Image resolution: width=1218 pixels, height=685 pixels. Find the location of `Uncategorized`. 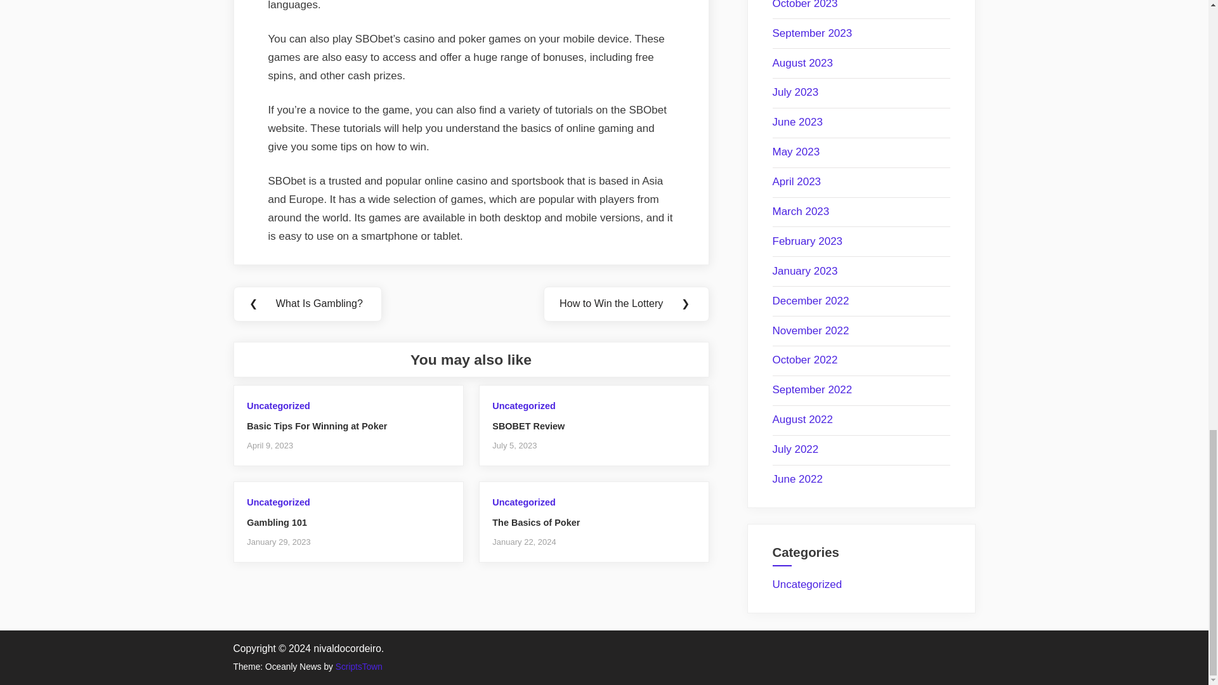

Uncategorized is located at coordinates (278, 502).